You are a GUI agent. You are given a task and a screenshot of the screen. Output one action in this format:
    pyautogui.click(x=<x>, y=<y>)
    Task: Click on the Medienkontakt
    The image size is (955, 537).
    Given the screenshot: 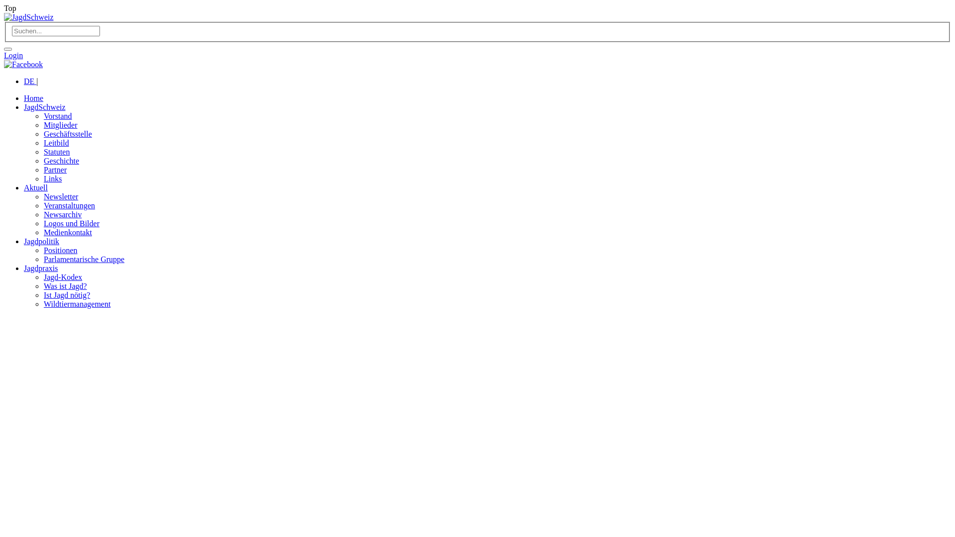 What is the action you would take?
    pyautogui.click(x=68, y=233)
    